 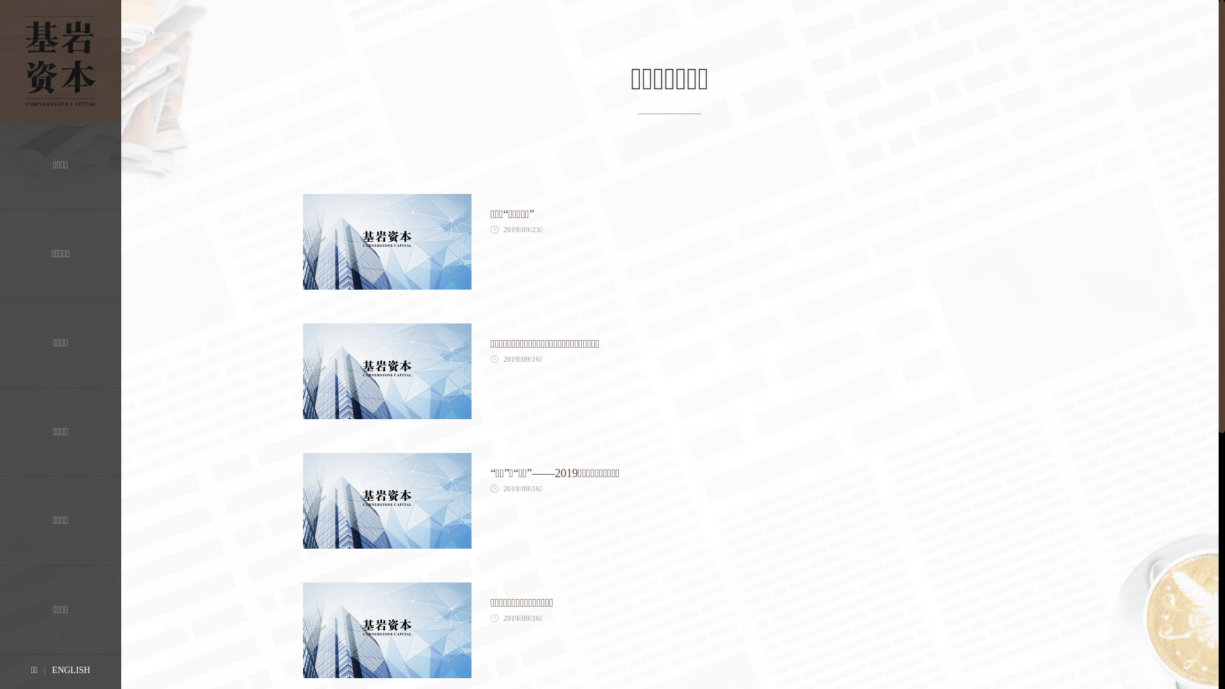 I want to click on  , so click(x=686, y=242).